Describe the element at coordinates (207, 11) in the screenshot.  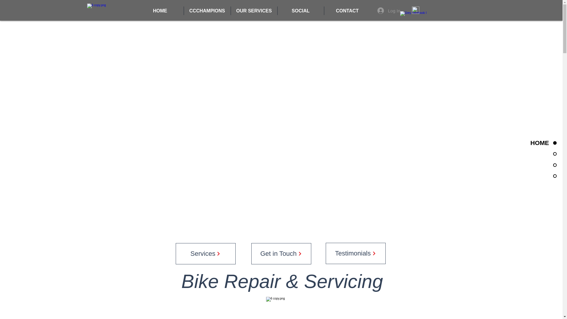
I see `CCCHAMPIONS` at that location.